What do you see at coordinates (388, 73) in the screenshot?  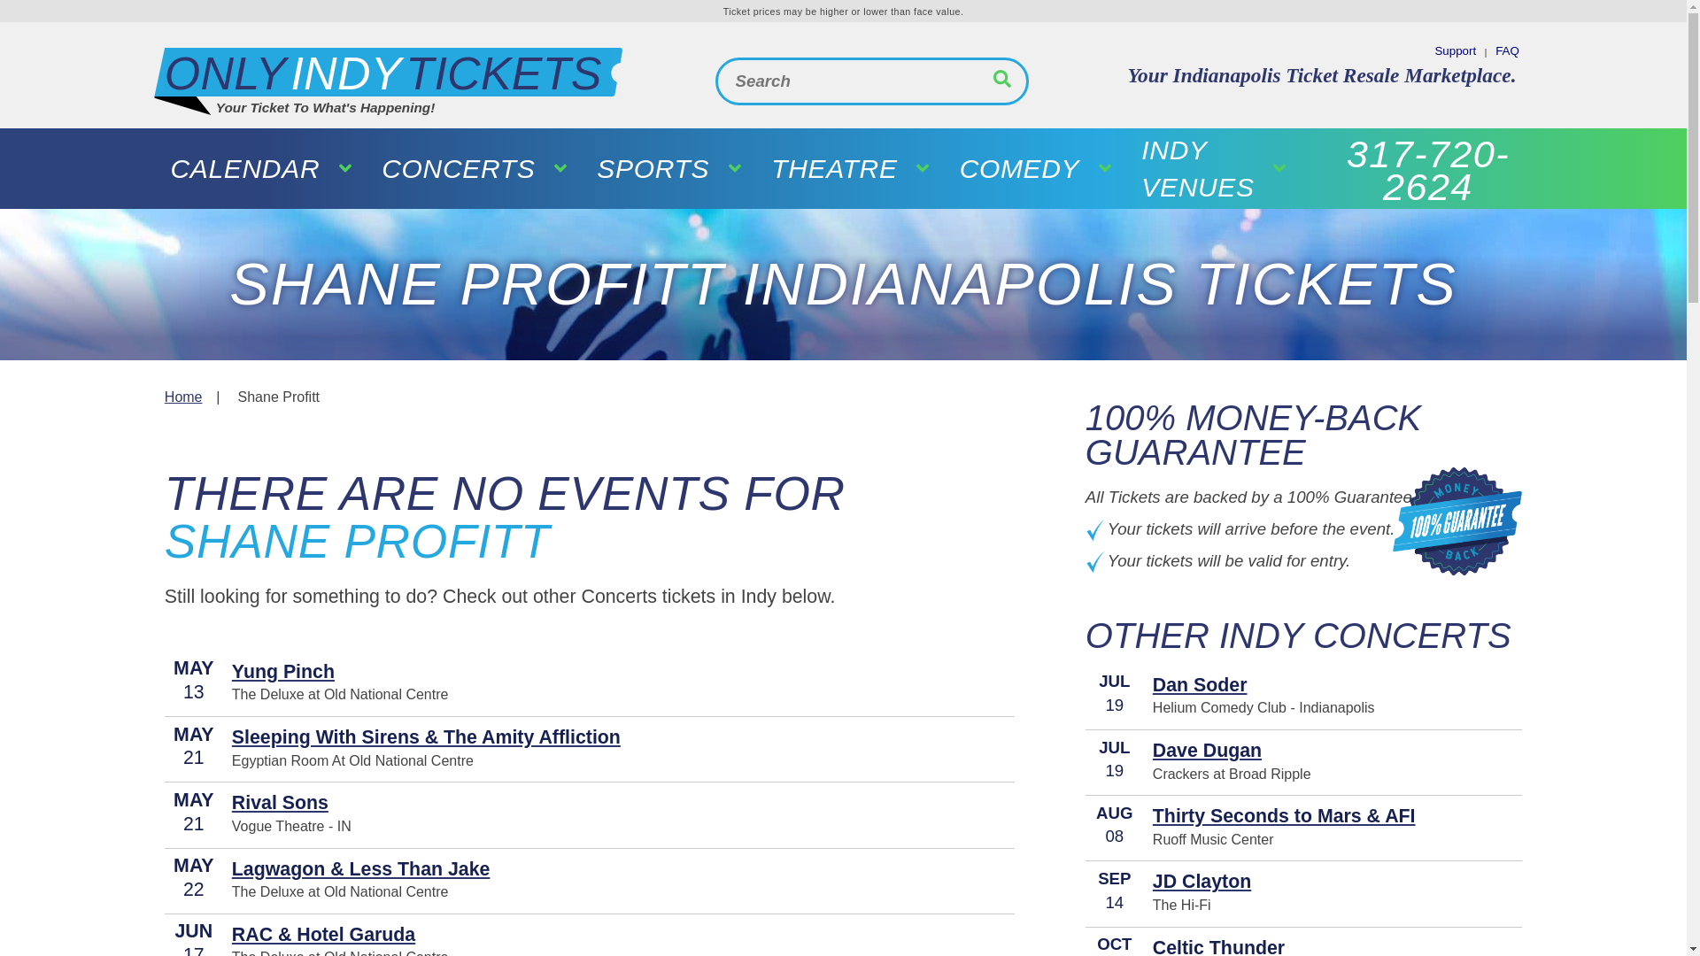 I see `FAQ` at bounding box center [388, 73].